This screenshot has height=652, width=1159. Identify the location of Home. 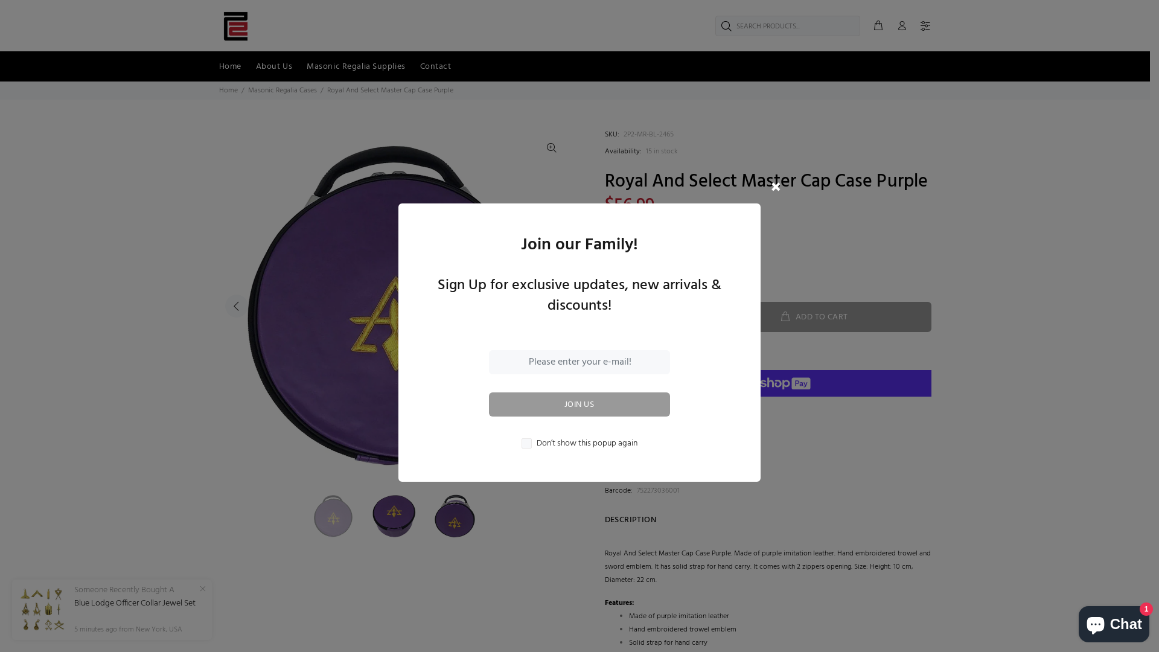
(228, 91).